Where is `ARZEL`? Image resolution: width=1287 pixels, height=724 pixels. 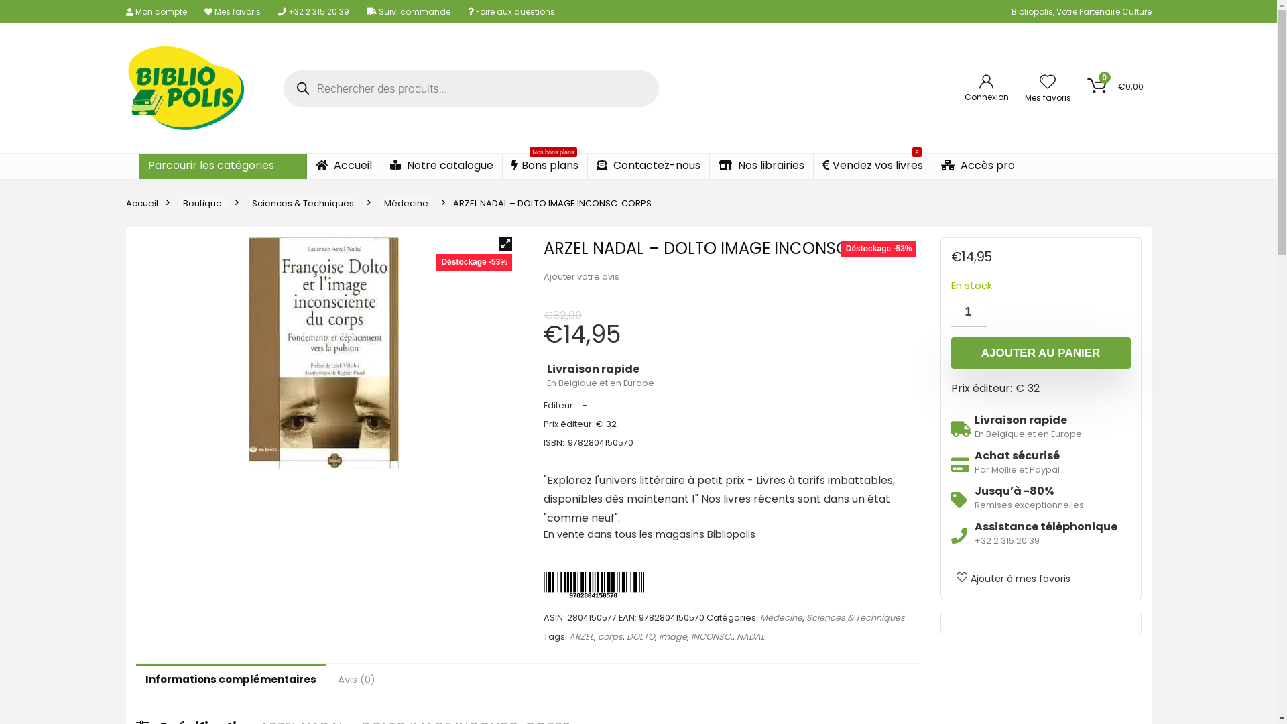 ARZEL is located at coordinates (582, 637).